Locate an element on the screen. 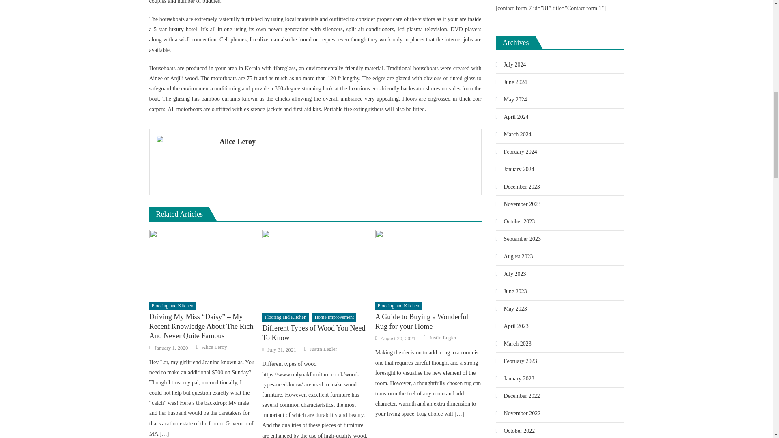  A Guide to Buying a Wonderful Rug for your Home is located at coordinates (428, 322).